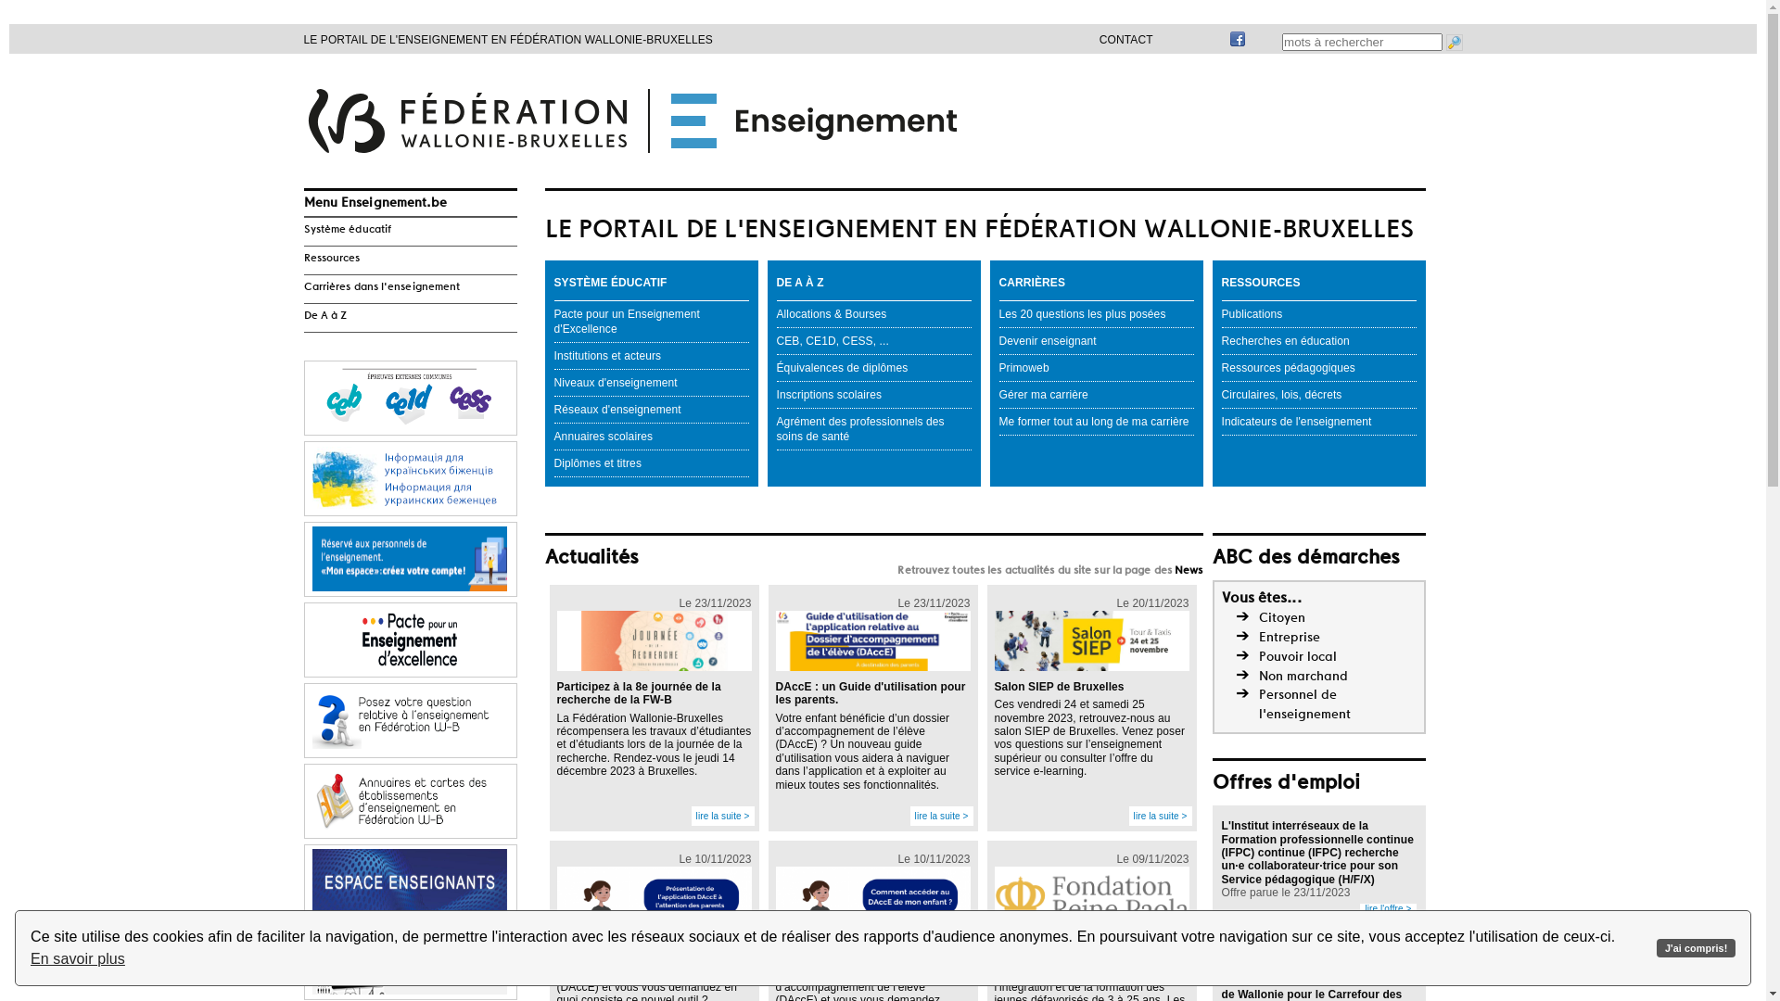 The height and width of the screenshot is (1001, 1780). What do you see at coordinates (1161, 816) in the screenshot?
I see `lire la suite >
[Salon SIEP de Bruxelles]` at bounding box center [1161, 816].